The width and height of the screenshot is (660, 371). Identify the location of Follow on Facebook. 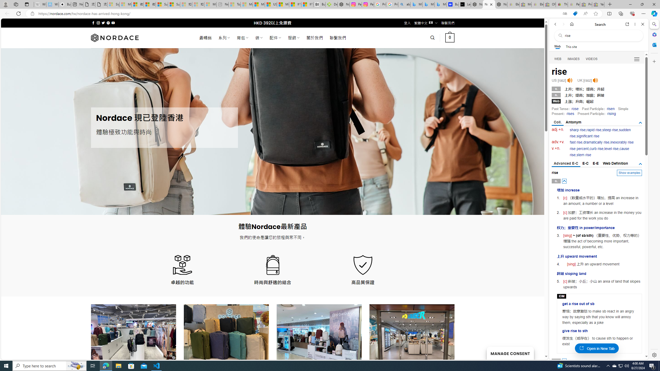
(93, 23).